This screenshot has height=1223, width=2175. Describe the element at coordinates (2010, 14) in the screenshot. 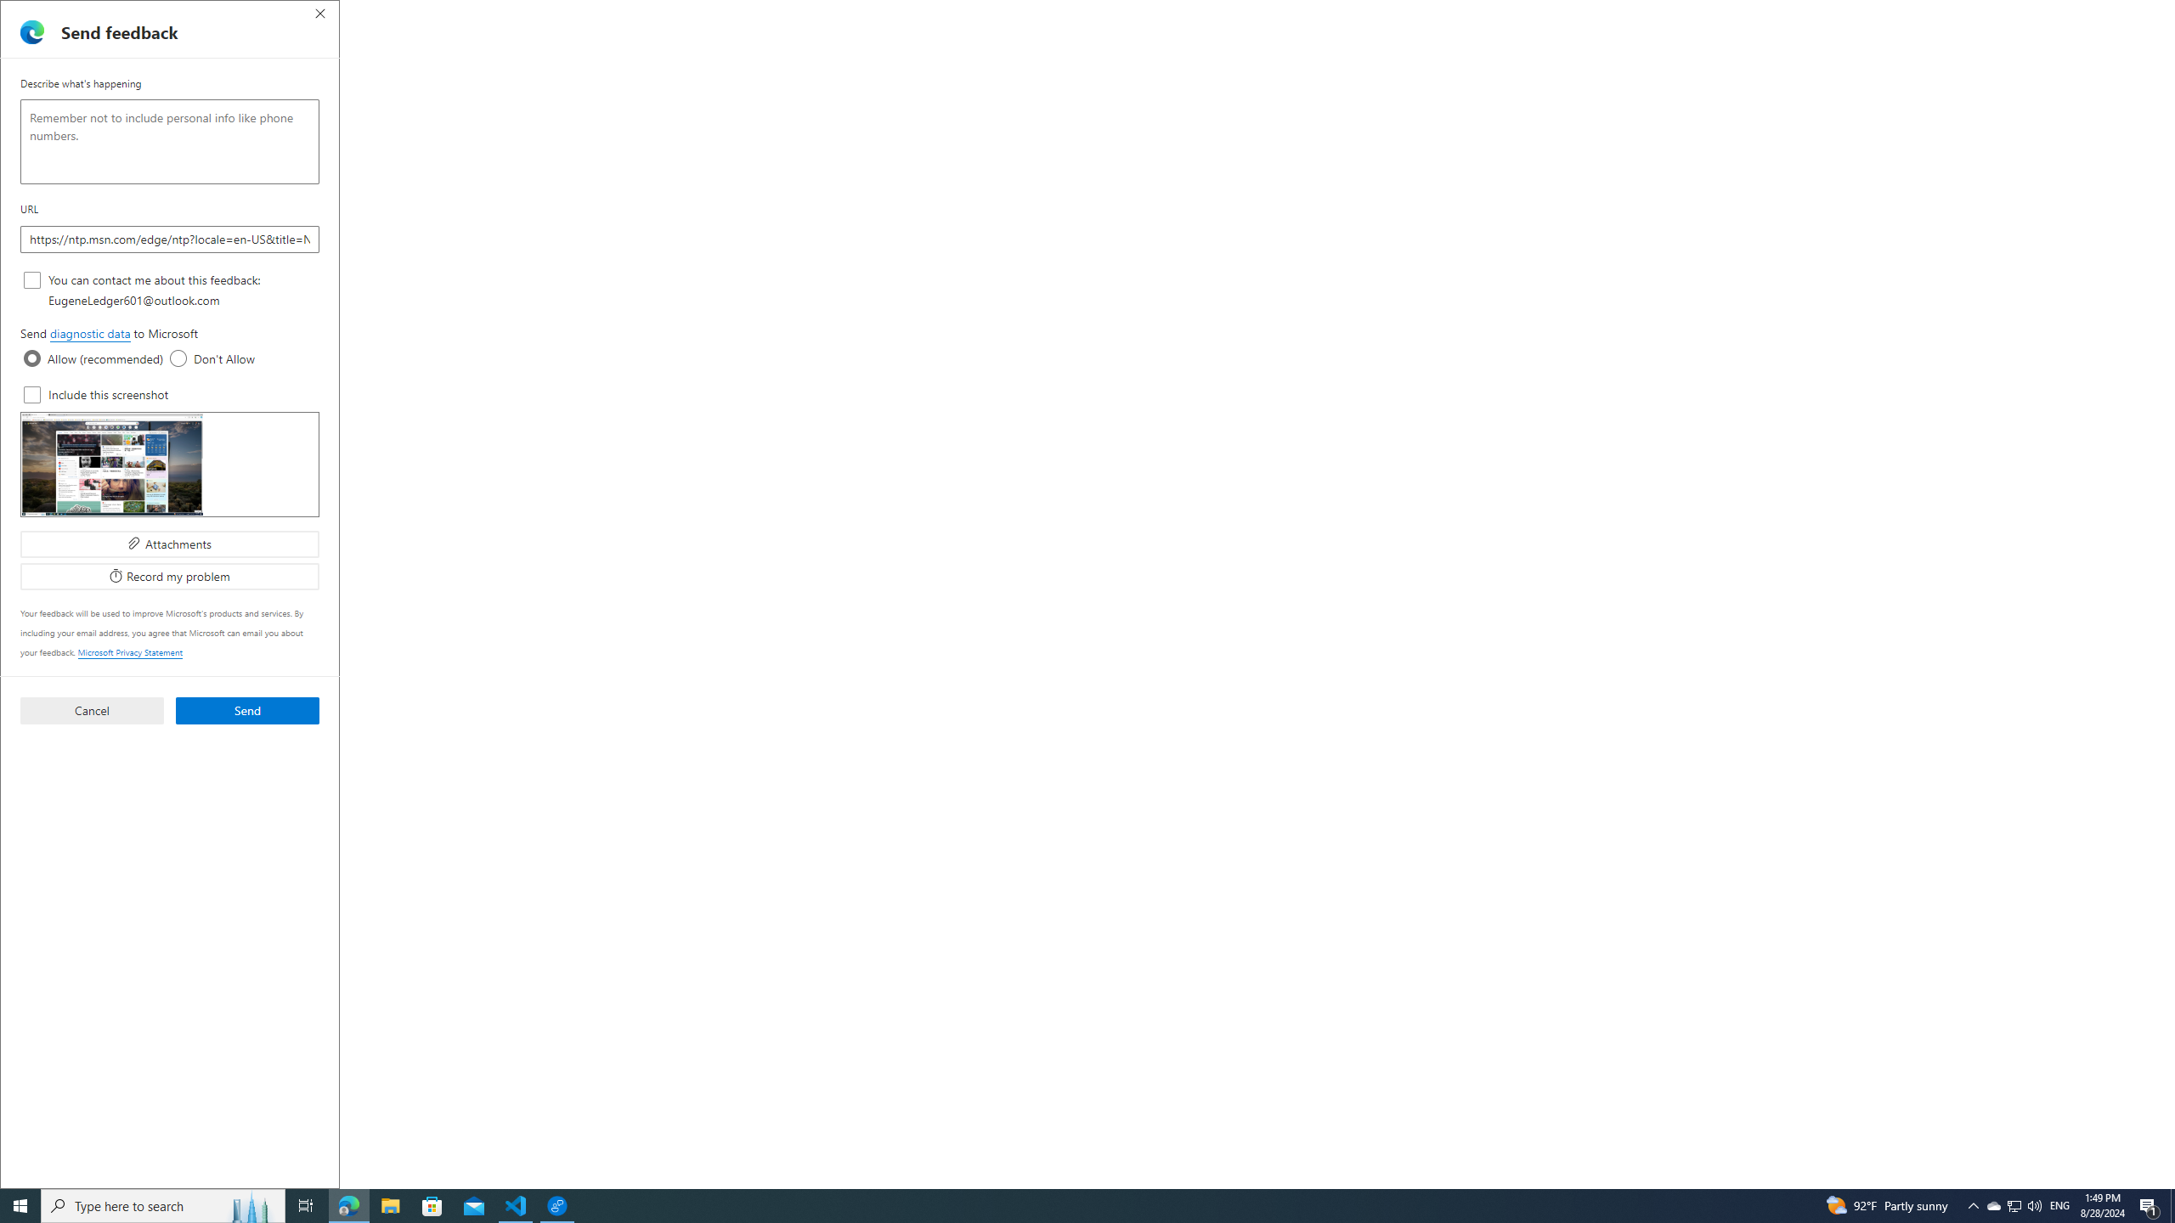

I see `New Tab` at that location.